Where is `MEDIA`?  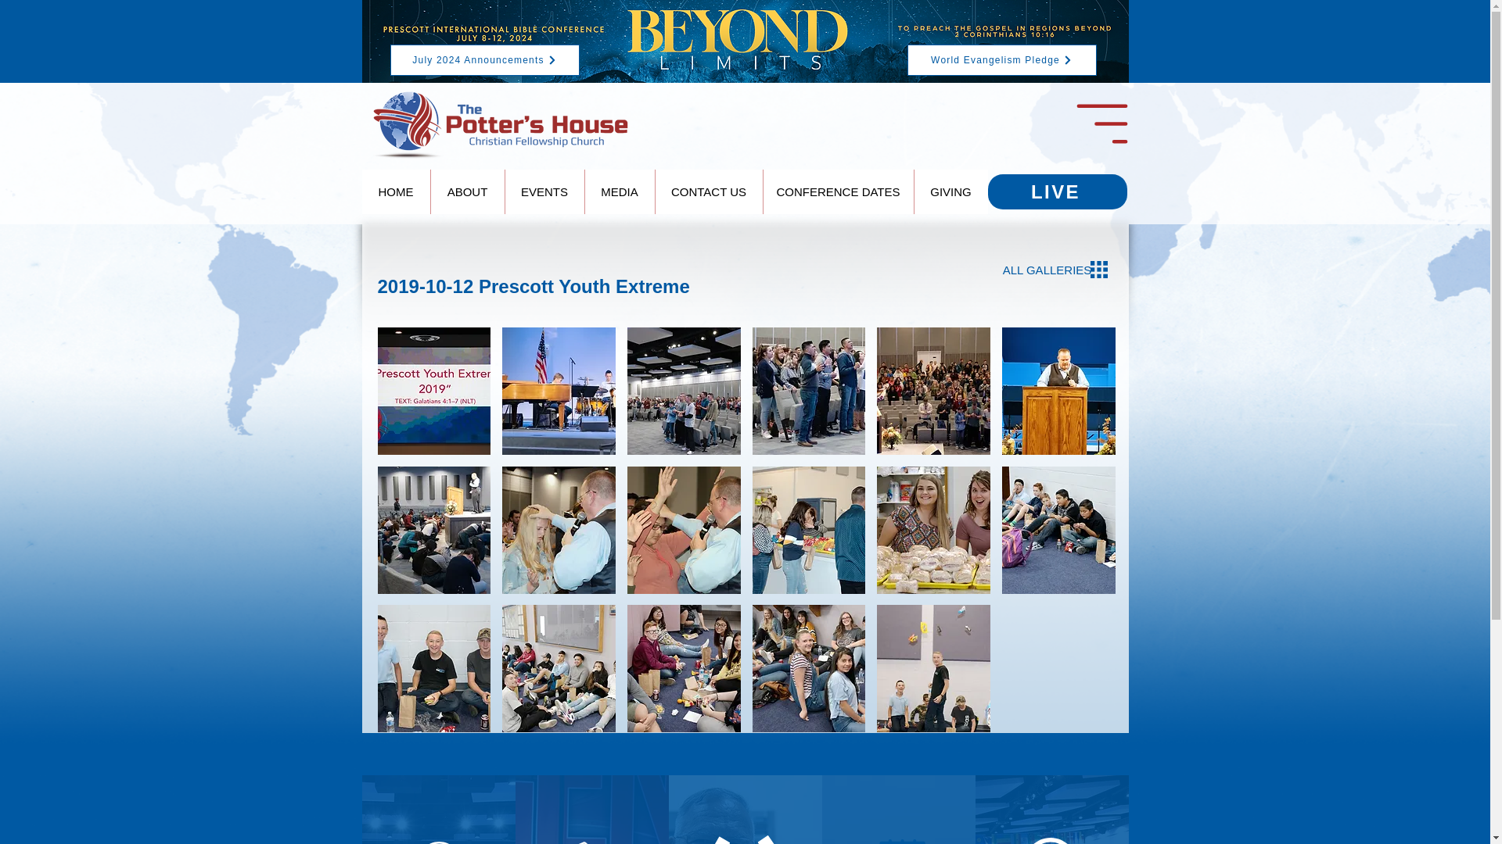
MEDIA is located at coordinates (618, 192).